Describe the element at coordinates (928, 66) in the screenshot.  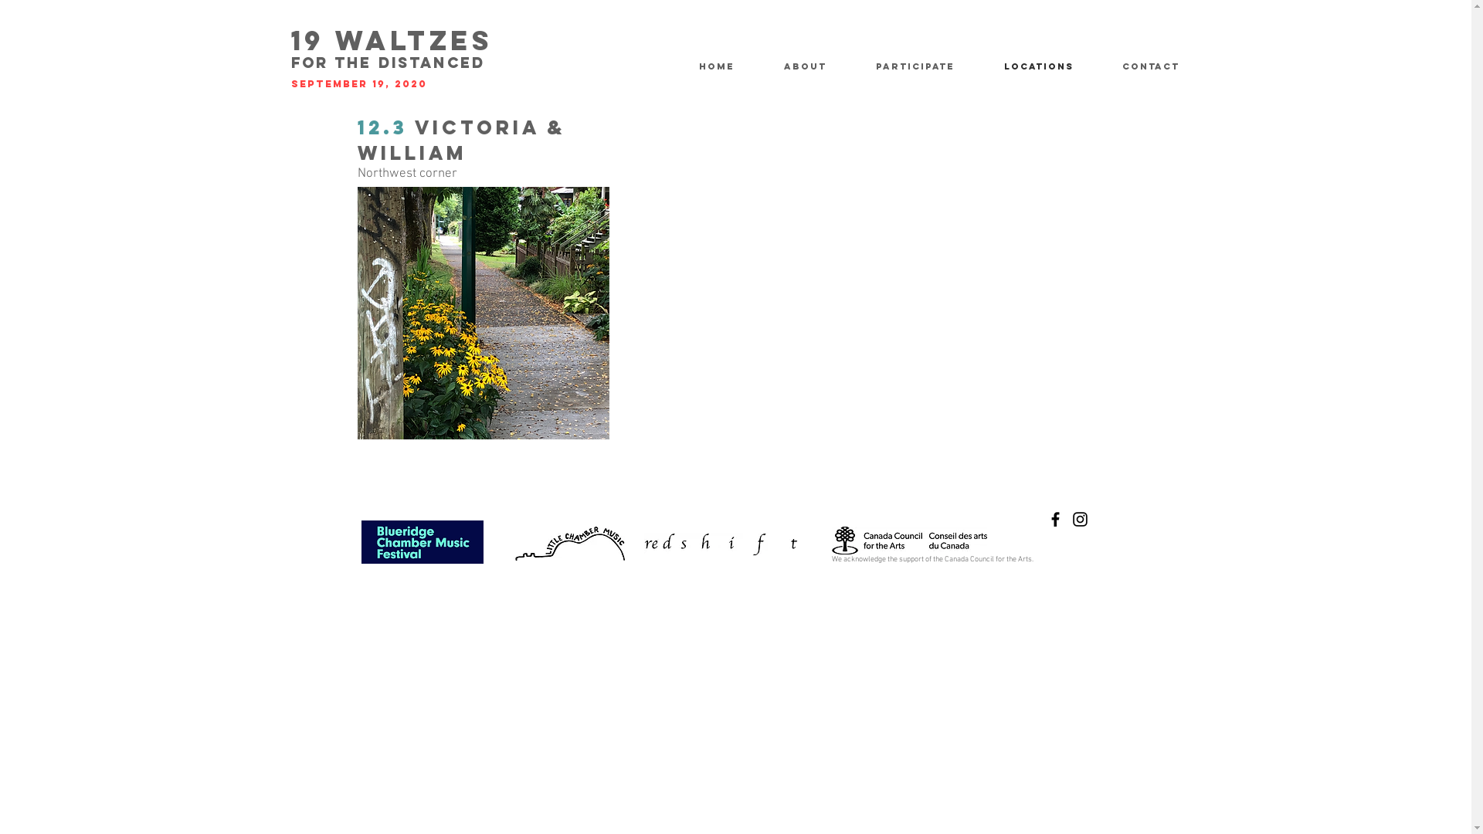
I see `Participate` at that location.